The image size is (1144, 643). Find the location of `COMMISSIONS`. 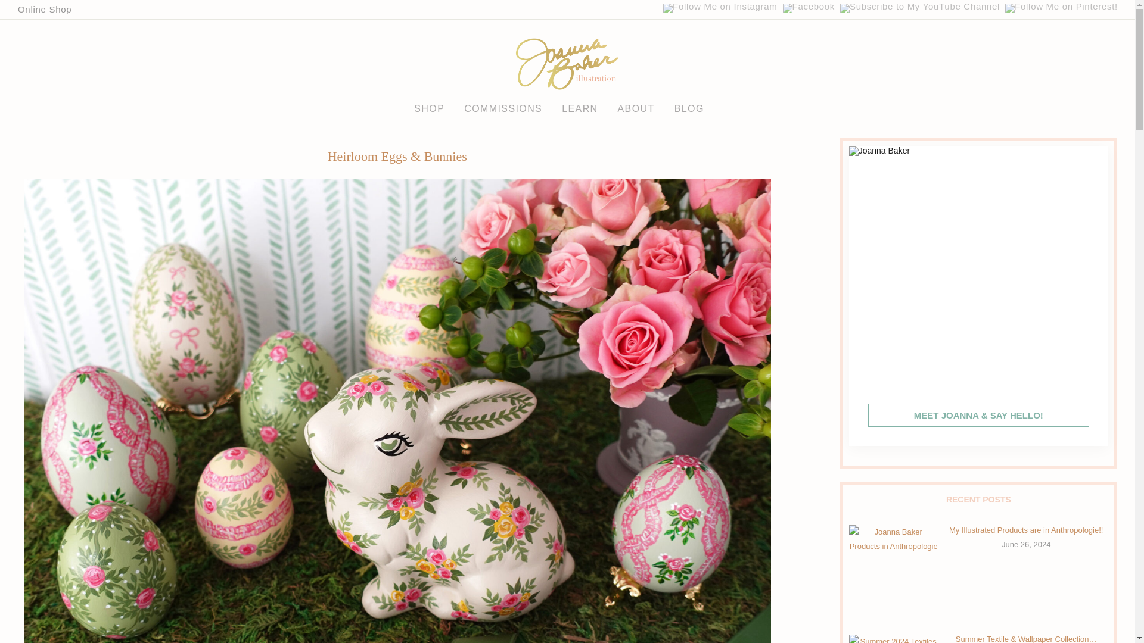

COMMISSIONS is located at coordinates (503, 104).